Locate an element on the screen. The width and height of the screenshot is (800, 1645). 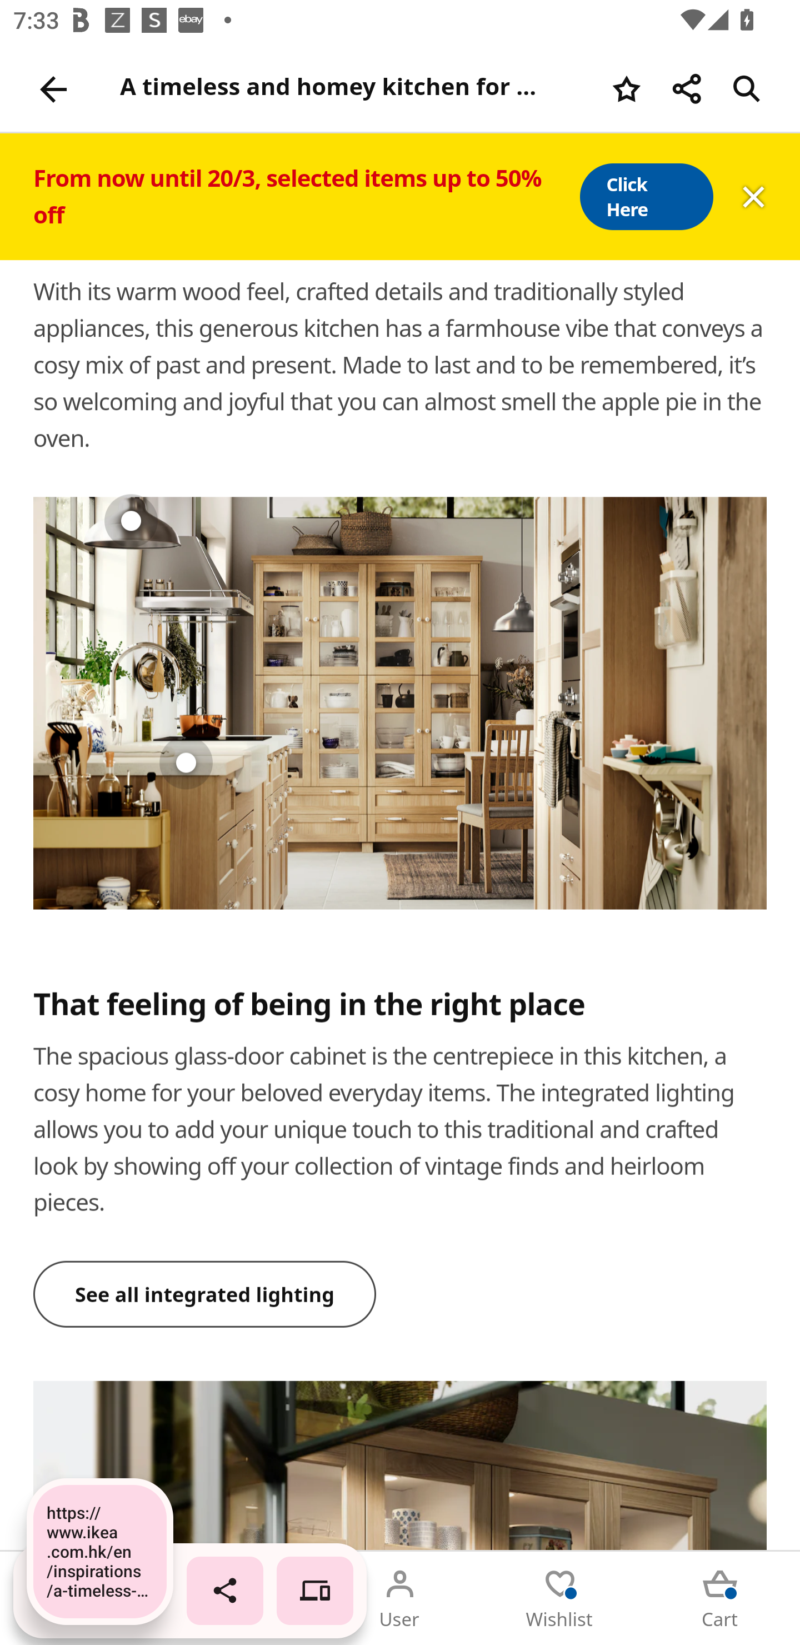
User
Tab 3 of 5 is located at coordinates (400, 1598).